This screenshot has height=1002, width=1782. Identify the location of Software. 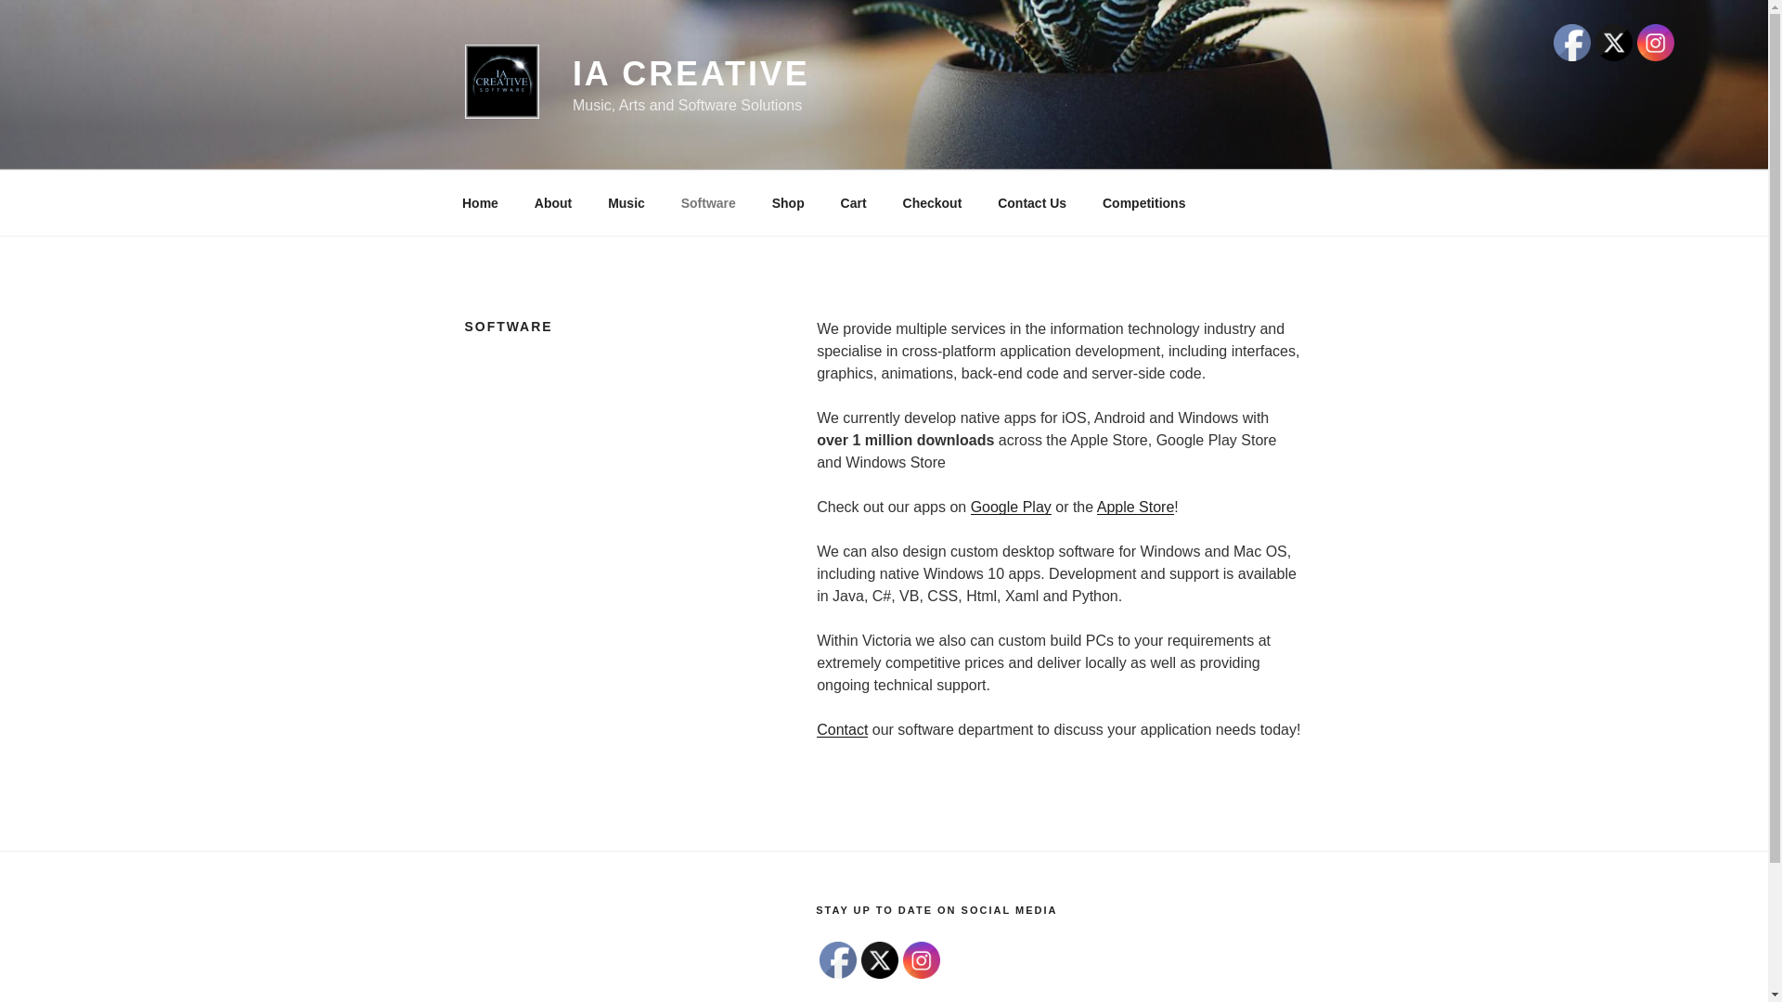
(708, 202).